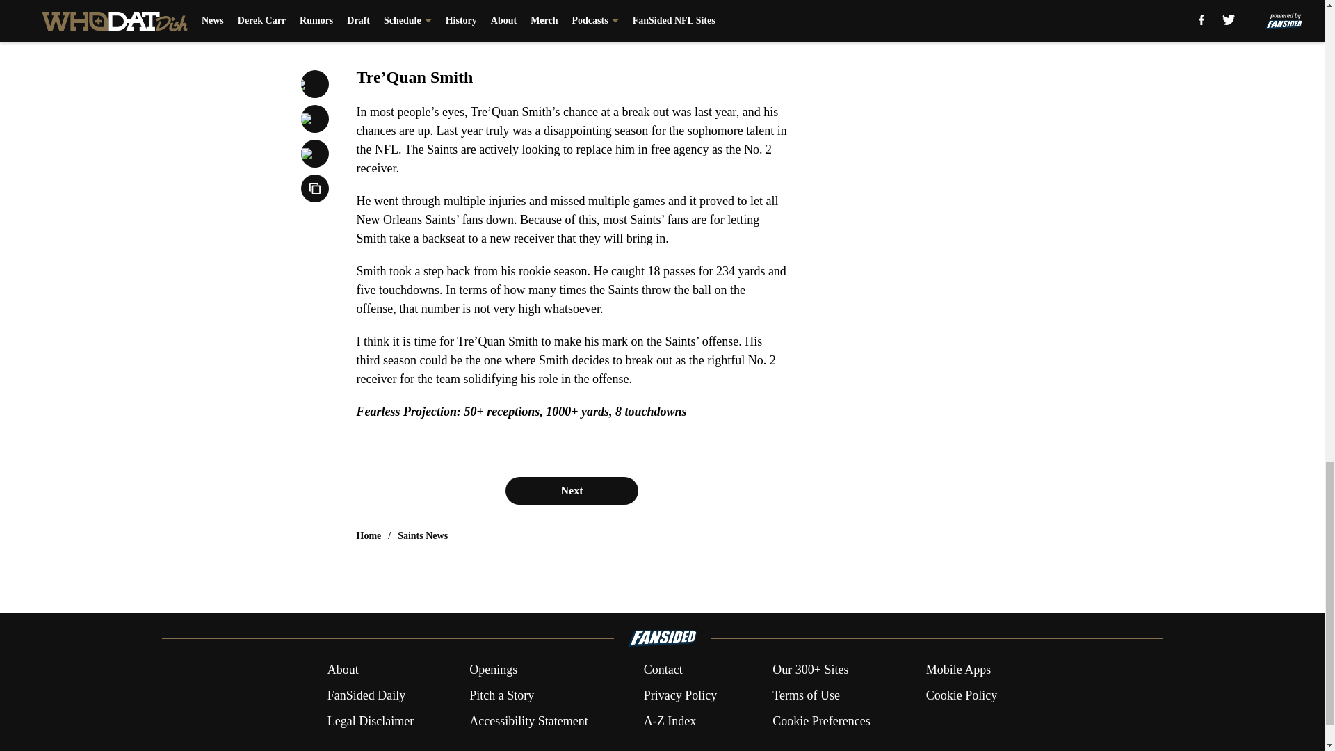 The height and width of the screenshot is (751, 1335). I want to click on Terms of Use, so click(806, 695).